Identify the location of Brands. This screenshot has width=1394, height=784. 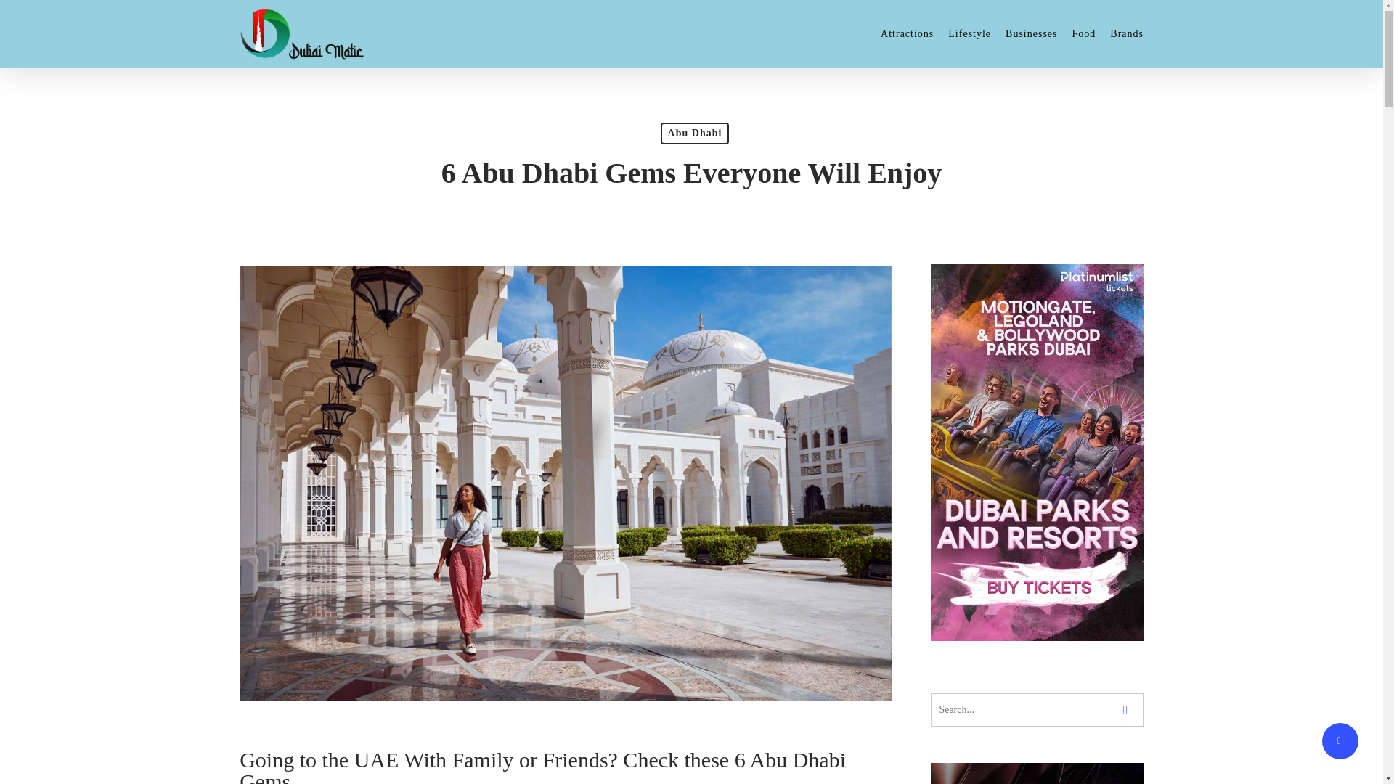
(1126, 33).